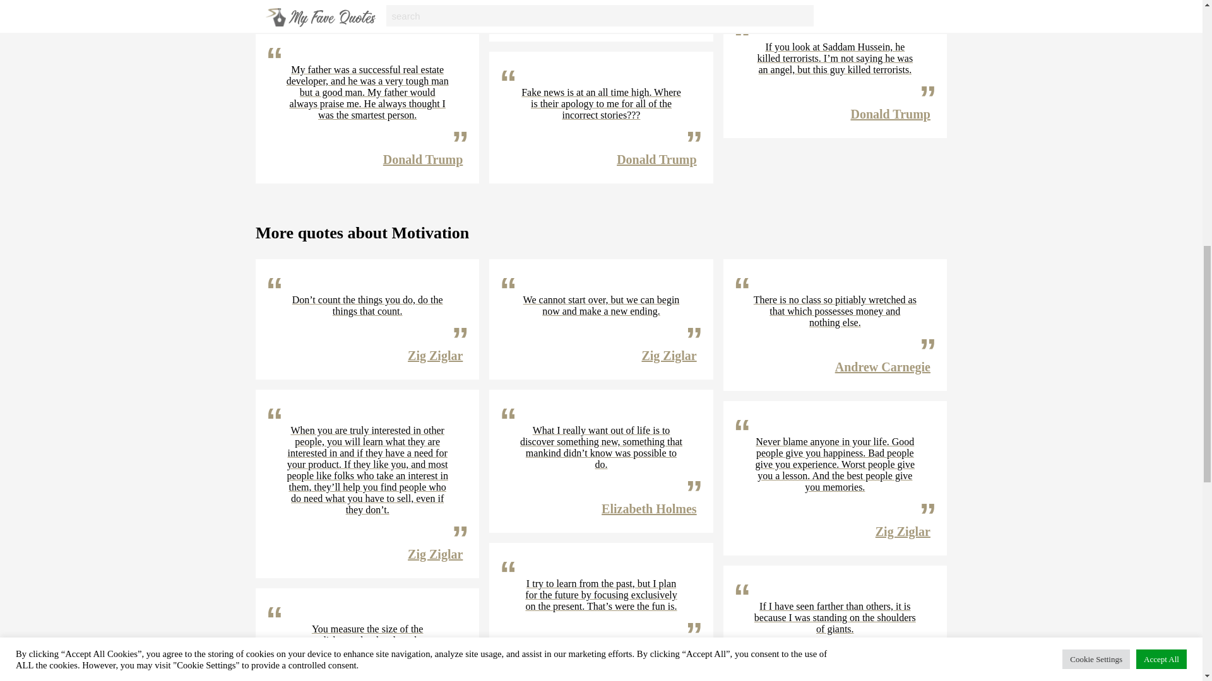 Image resolution: width=1212 pixels, height=681 pixels. Describe the element at coordinates (435, 554) in the screenshot. I see `Zig Ziglar` at that location.